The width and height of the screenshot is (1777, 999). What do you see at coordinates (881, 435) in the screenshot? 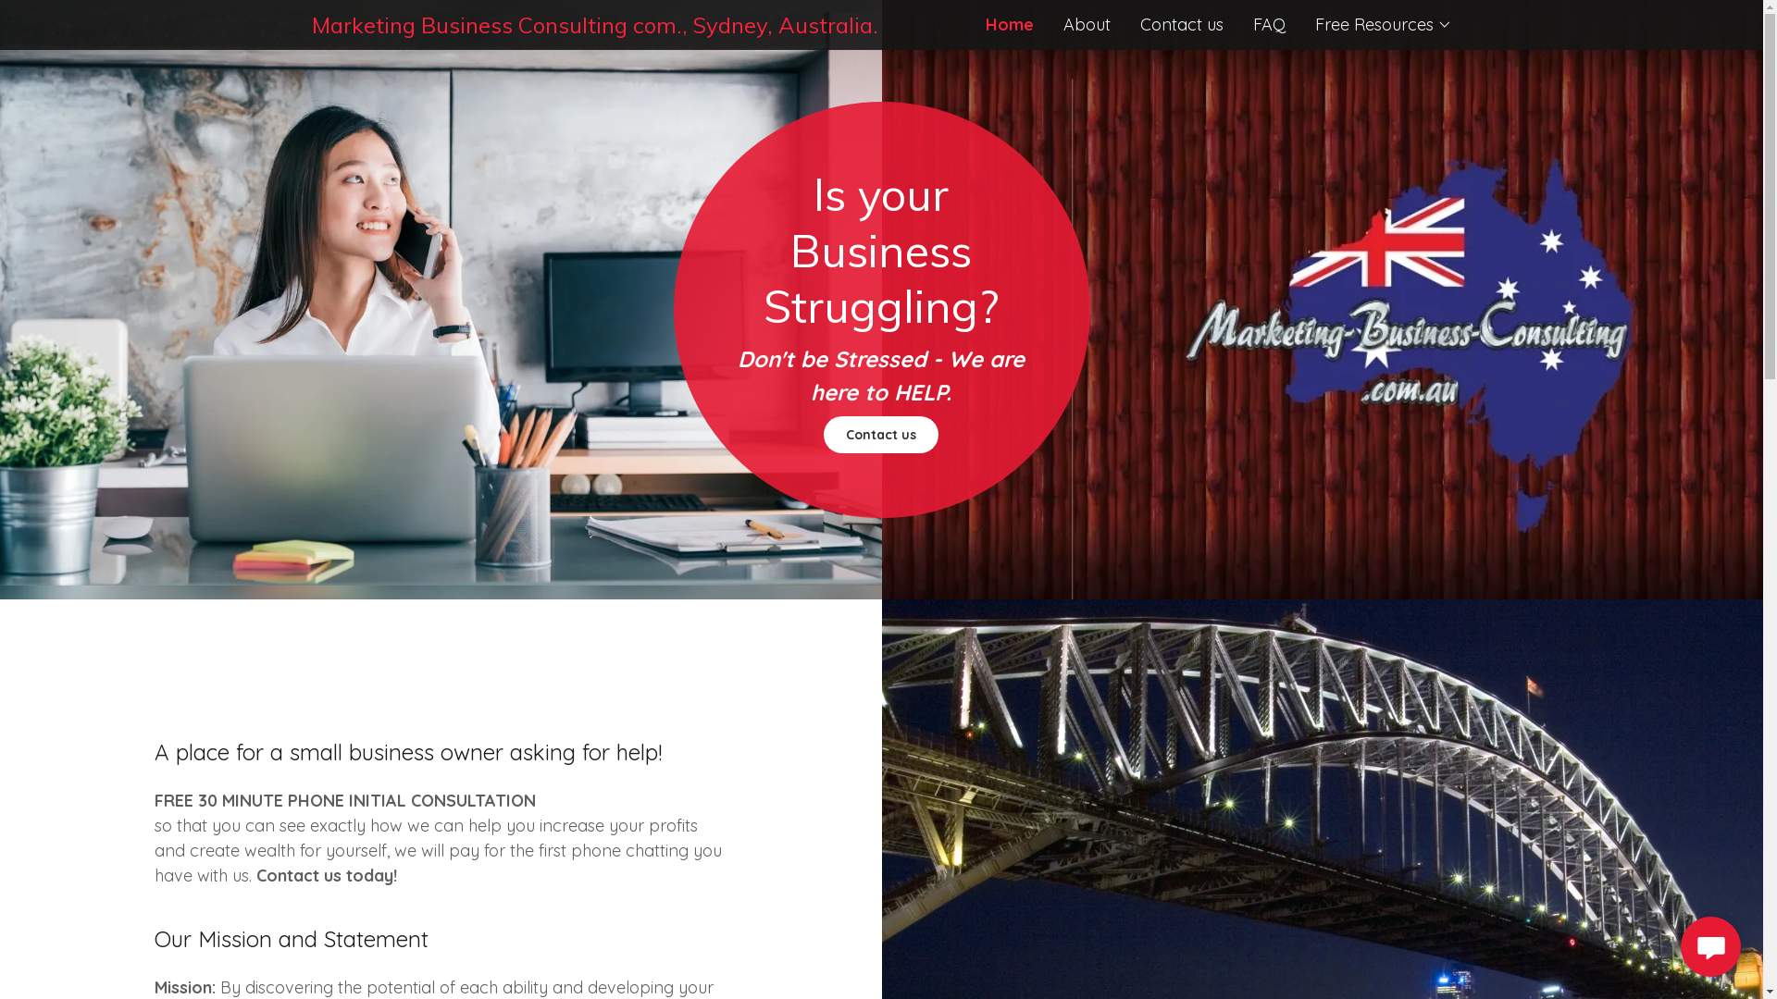
I see `Contact us` at bounding box center [881, 435].